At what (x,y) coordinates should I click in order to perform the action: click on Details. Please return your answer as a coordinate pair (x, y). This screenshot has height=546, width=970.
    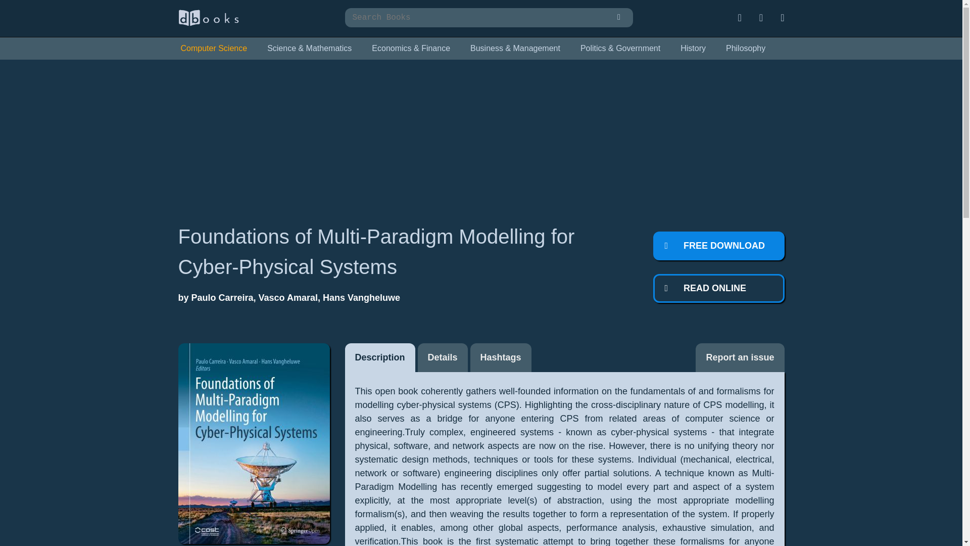
    Looking at the image, I should click on (443, 357).